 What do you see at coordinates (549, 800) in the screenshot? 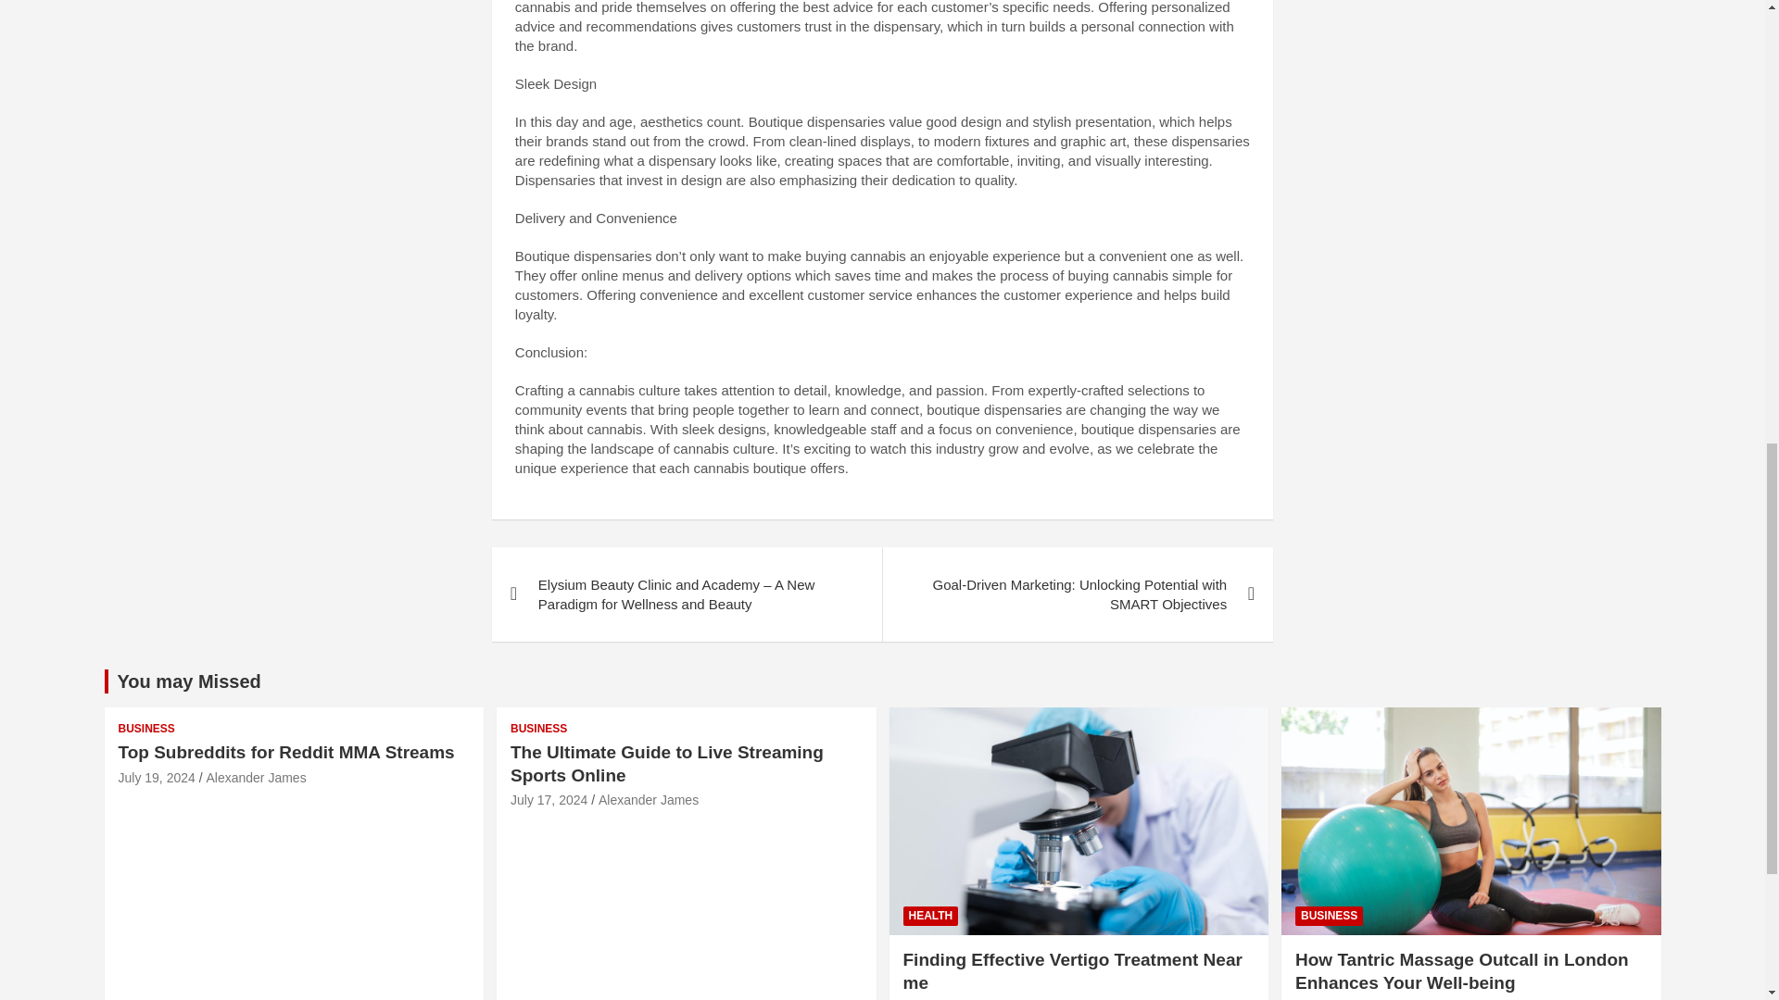
I see `July 17, 2024` at bounding box center [549, 800].